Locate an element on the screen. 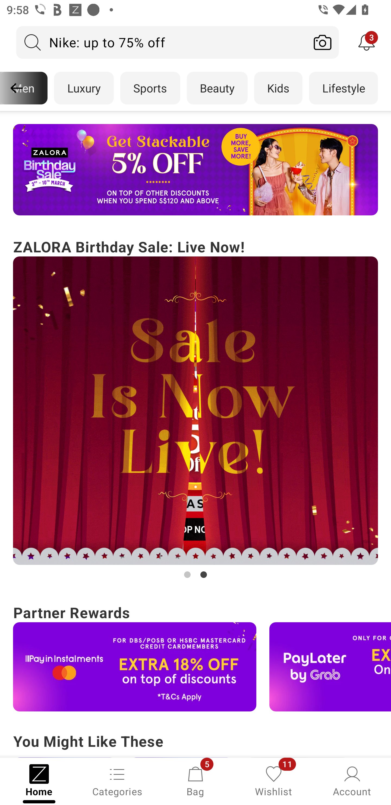 This screenshot has height=805, width=391. Campaign banner is located at coordinates (330, 667).